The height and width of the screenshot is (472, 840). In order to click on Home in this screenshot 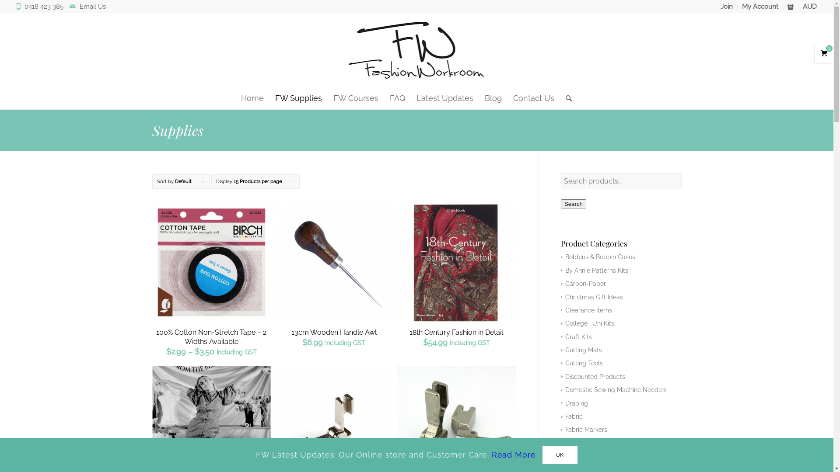, I will do `click(252, 98)`.